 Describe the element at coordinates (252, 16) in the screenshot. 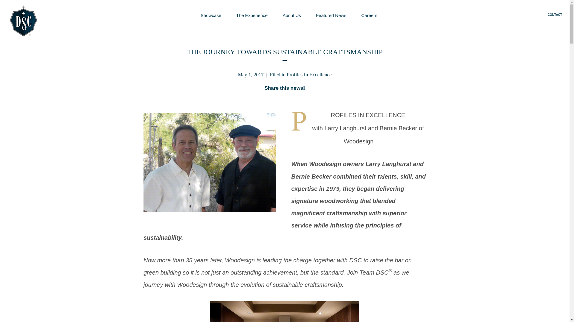

I see `The Experience` at that location.